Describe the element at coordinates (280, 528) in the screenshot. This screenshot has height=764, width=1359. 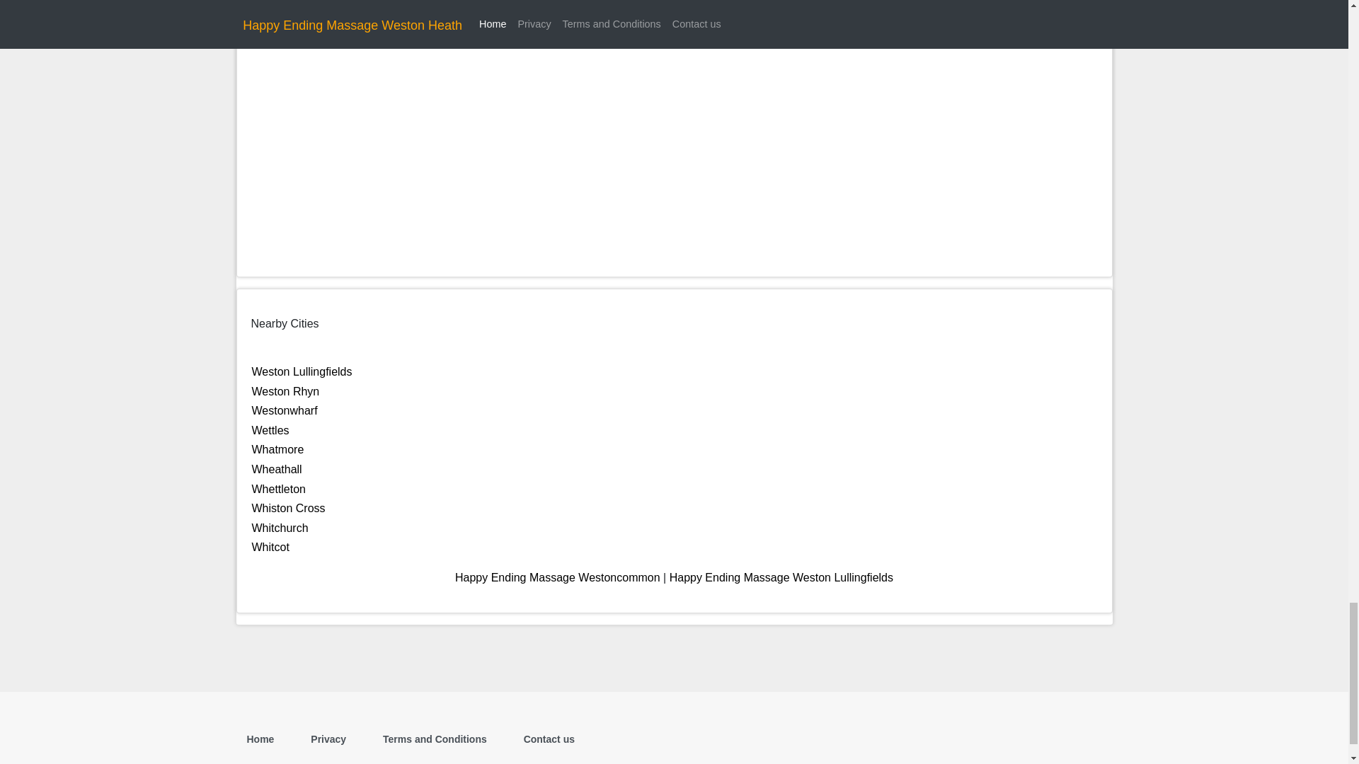
I see `Whitchurch` at that location.